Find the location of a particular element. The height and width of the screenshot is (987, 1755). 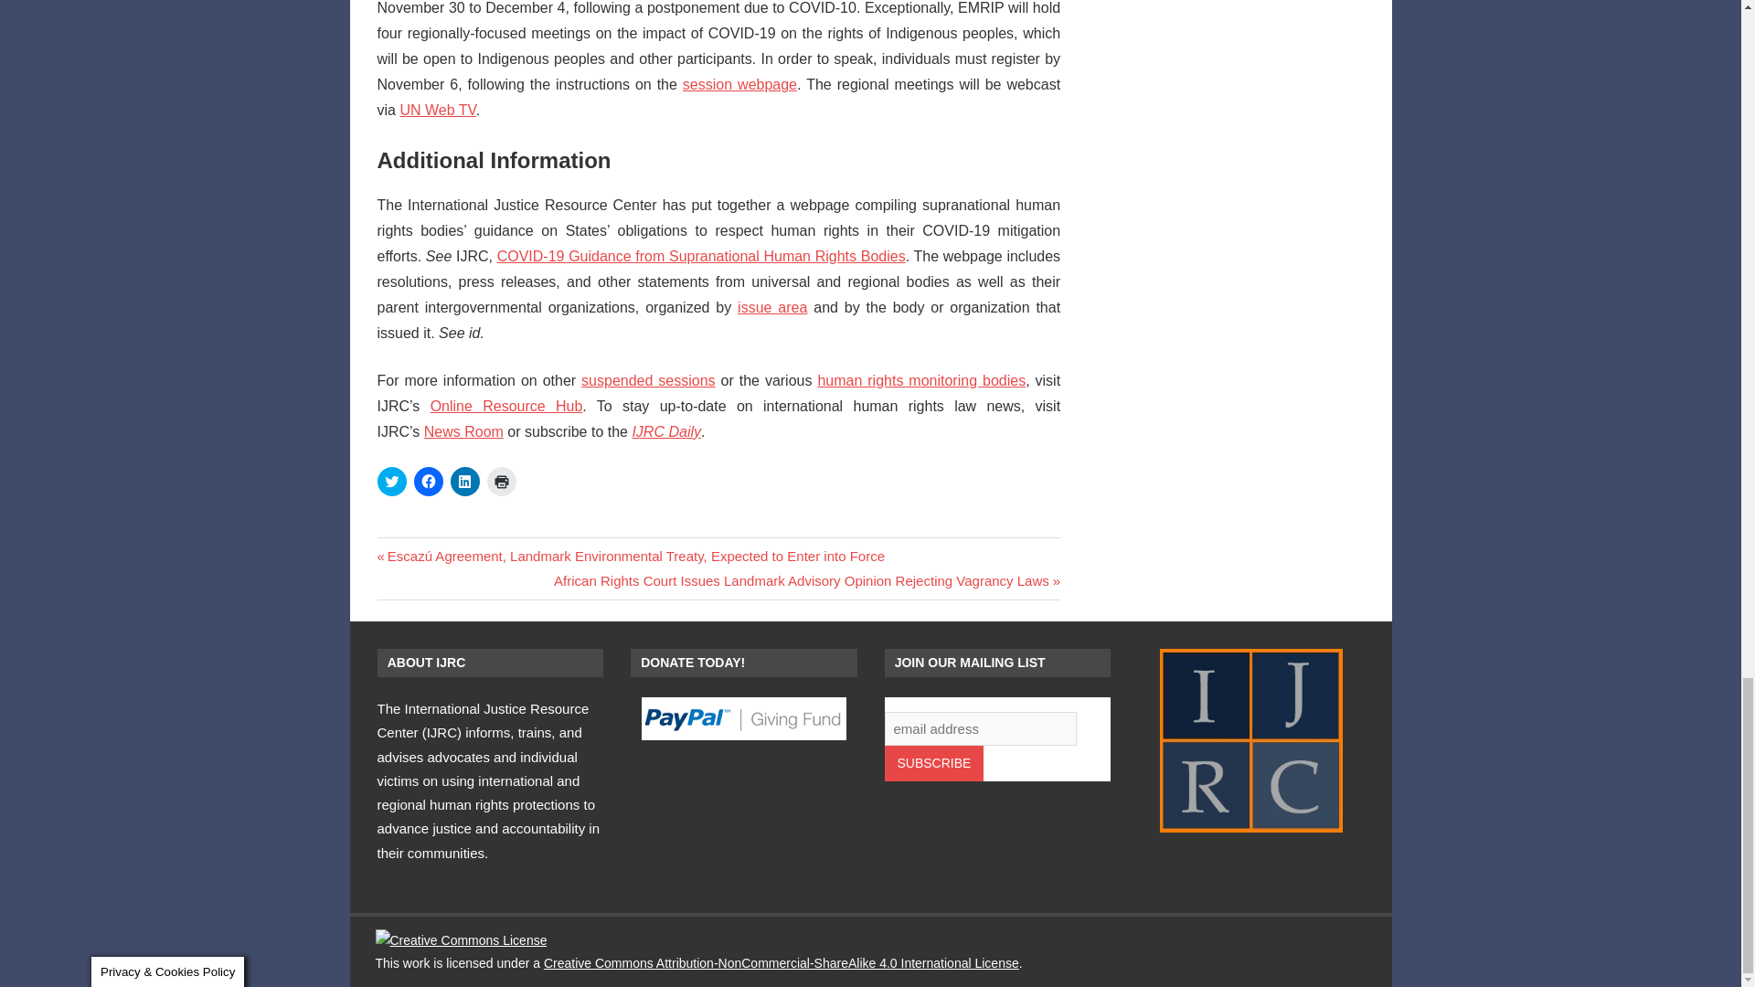

Click to share on Facebook is located at coordinates (427, 481).